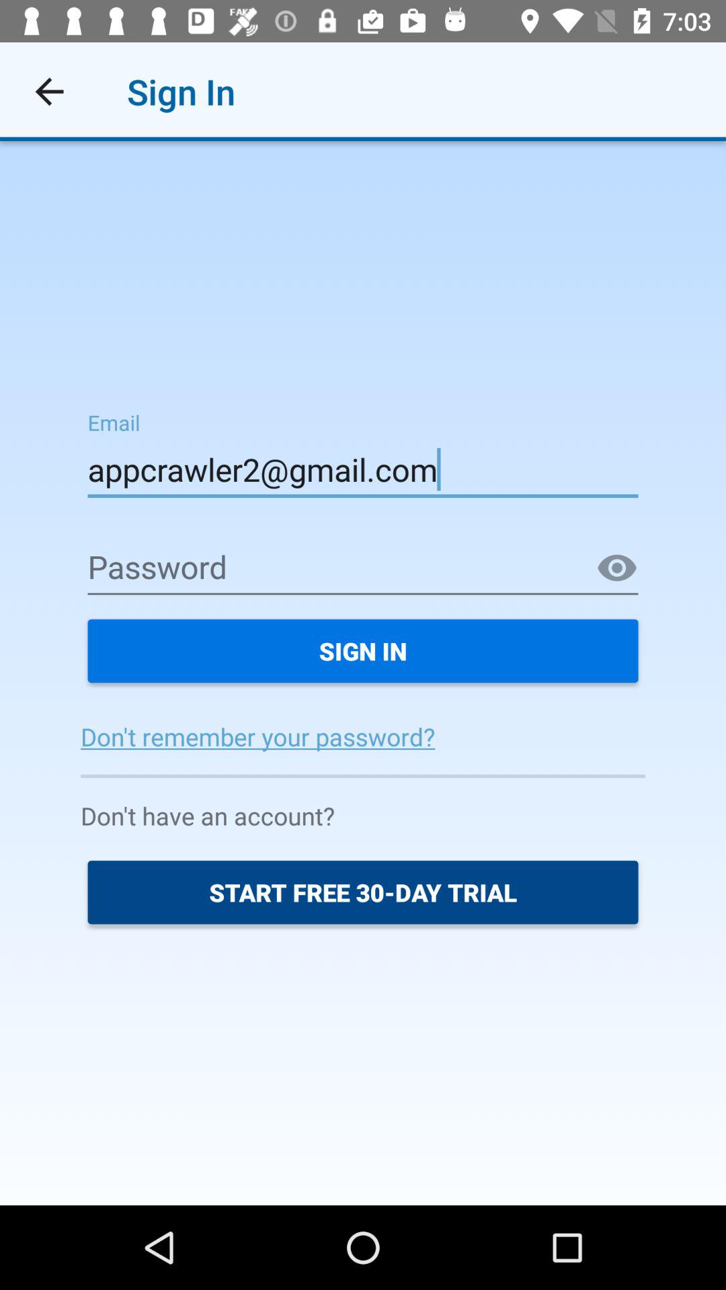 This screenshot has width=726, height=1290. What do you see at coordinates (617, 568) in the screenshot?
I see `view password button` at bounding box center [617, 568].